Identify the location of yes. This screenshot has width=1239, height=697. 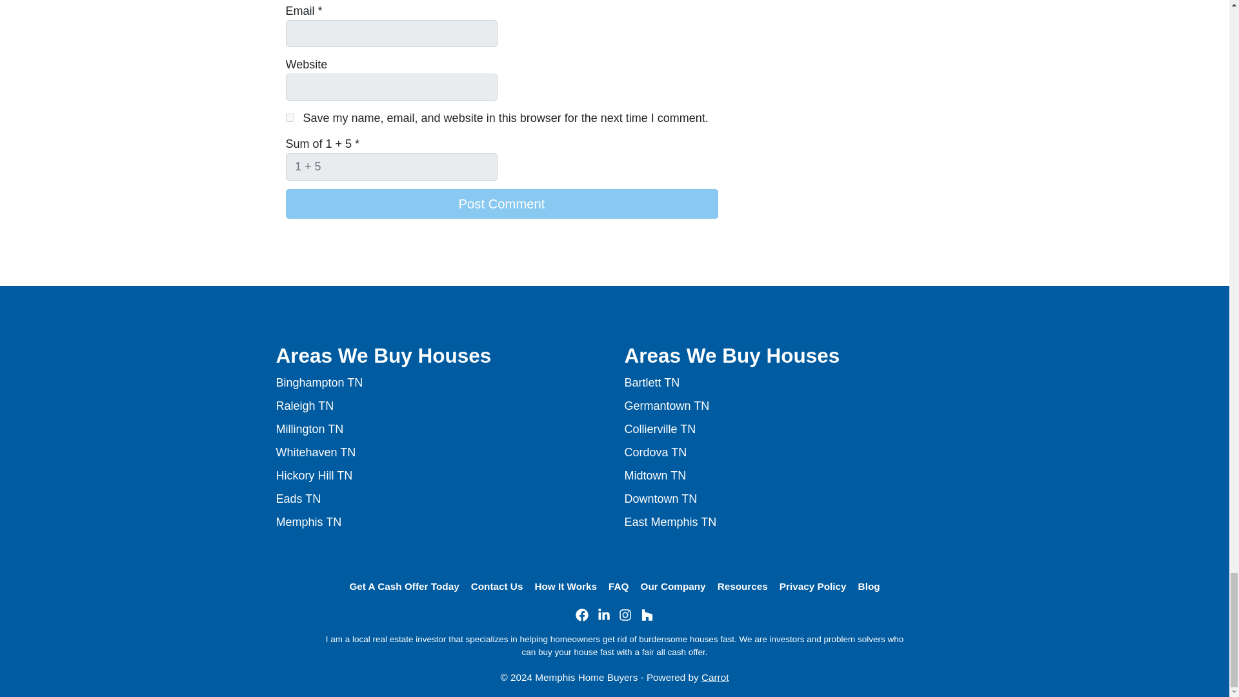
(289, 117).